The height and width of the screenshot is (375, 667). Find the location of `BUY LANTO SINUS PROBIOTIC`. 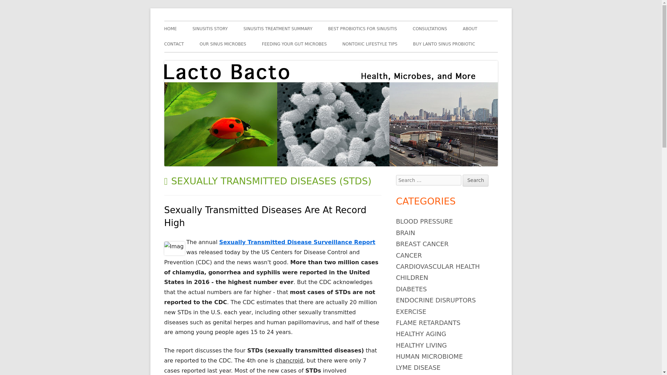

BUY LANTO SINUS PROBIOTIC is located at coordinates (444, 44).